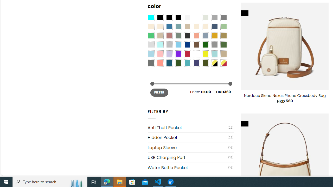 This screenshot has width=333, height=187. I want to click on Capri Blue, so click(169, 63).